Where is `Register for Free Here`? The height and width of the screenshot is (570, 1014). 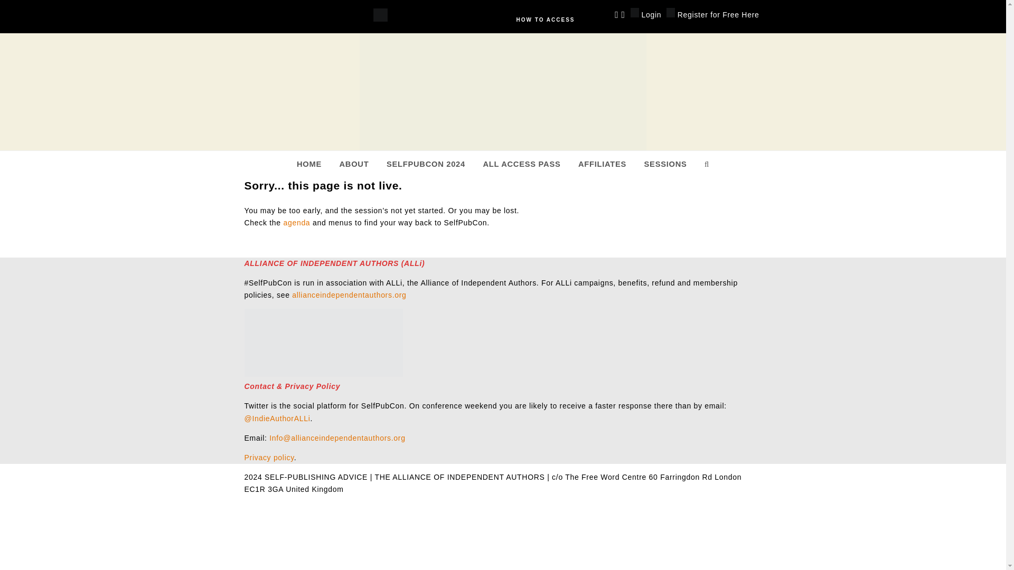
Register for Free Here is located at coordinates (712, 14).